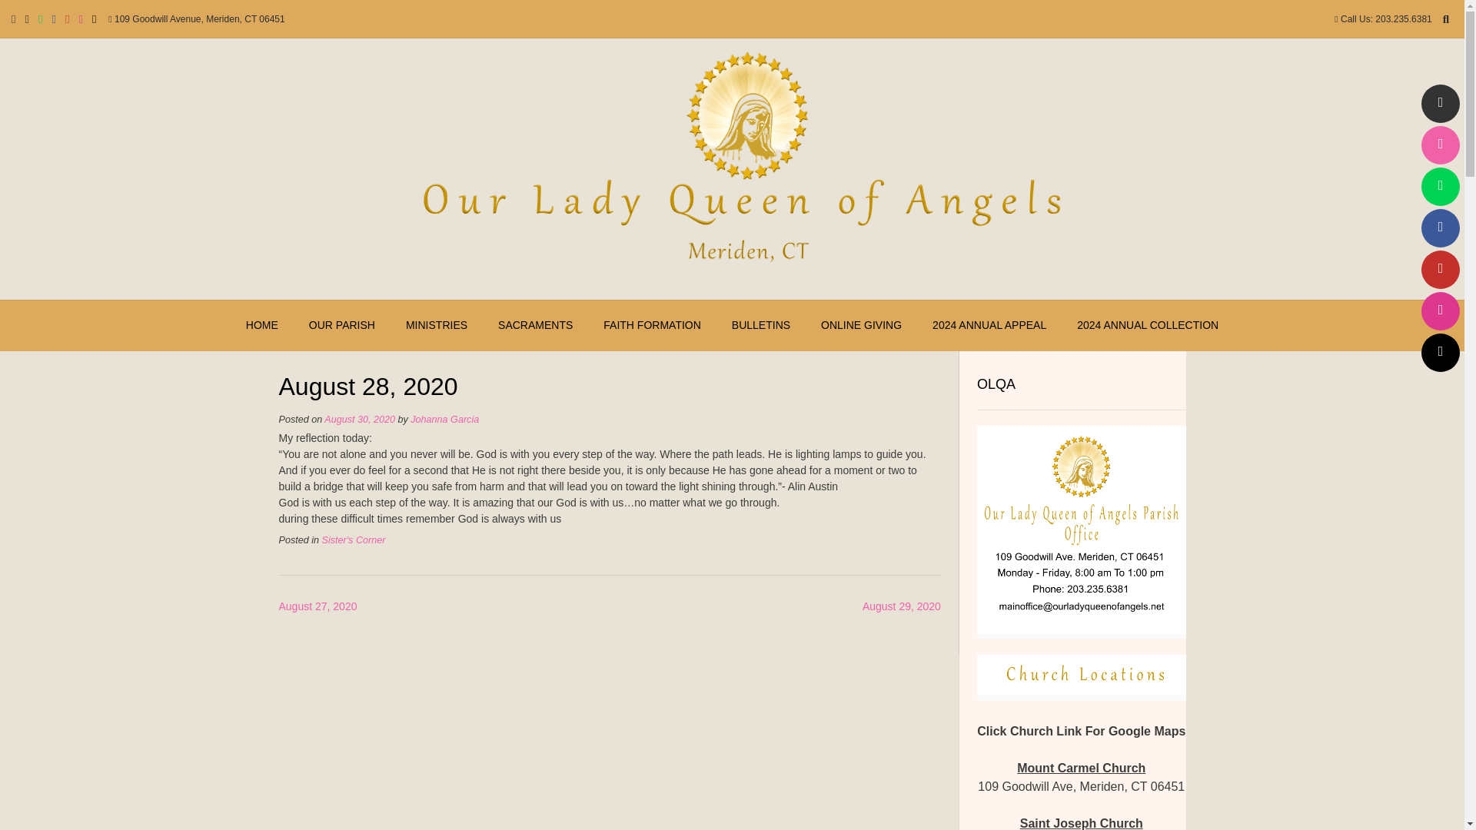 This screenshot has width=1476, height=830. What do you see at coordinates (437, 325) in the screenshot?
I see `MINISTRIES` at bounding box center [437, 325].